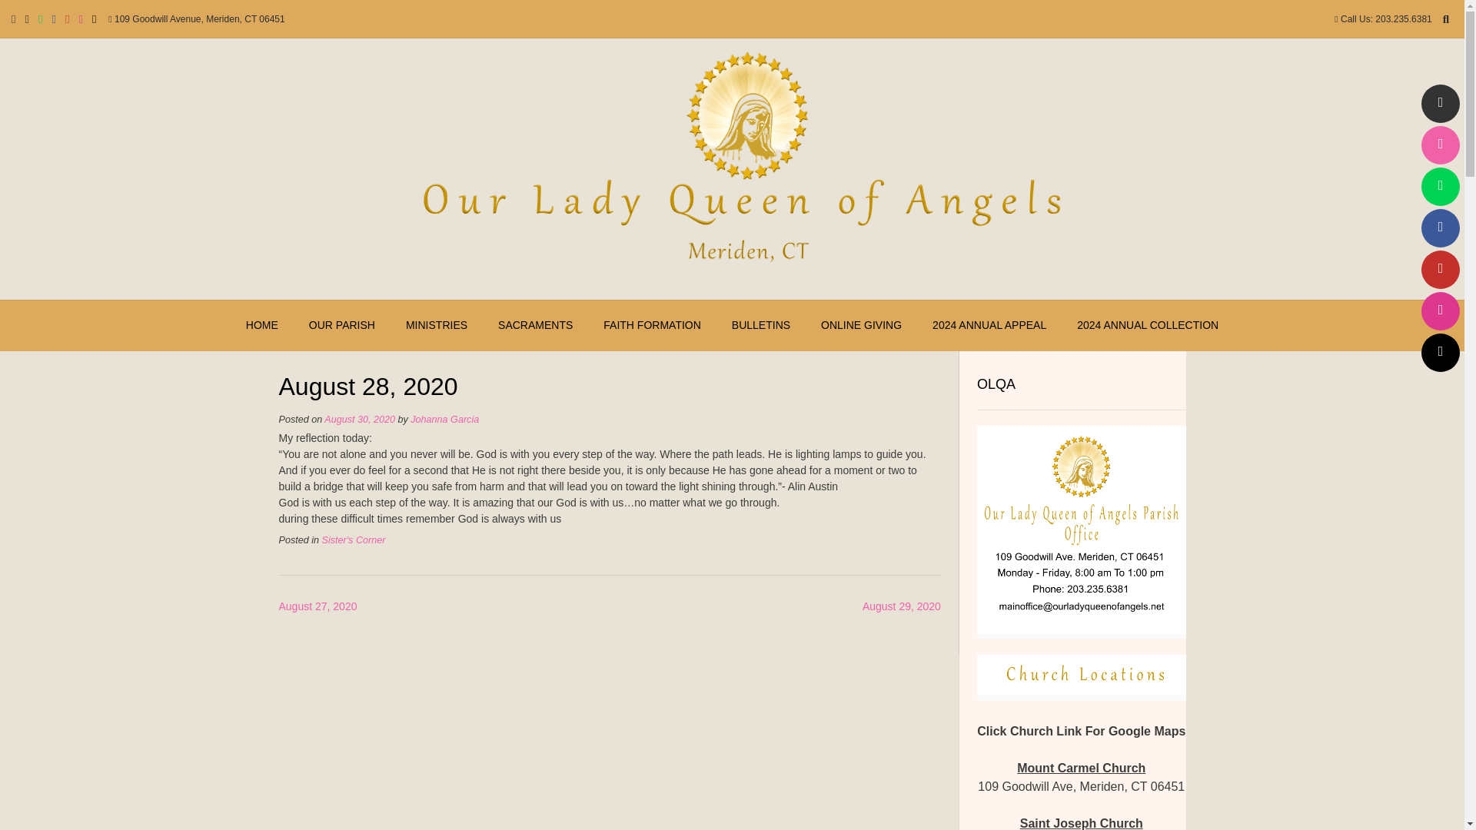 This screenshot has width=1476, height=830. What do you see at coordinates (437, 325) in the screenshot?
I see `MINISTRIES` at bounding box center [437, 325].